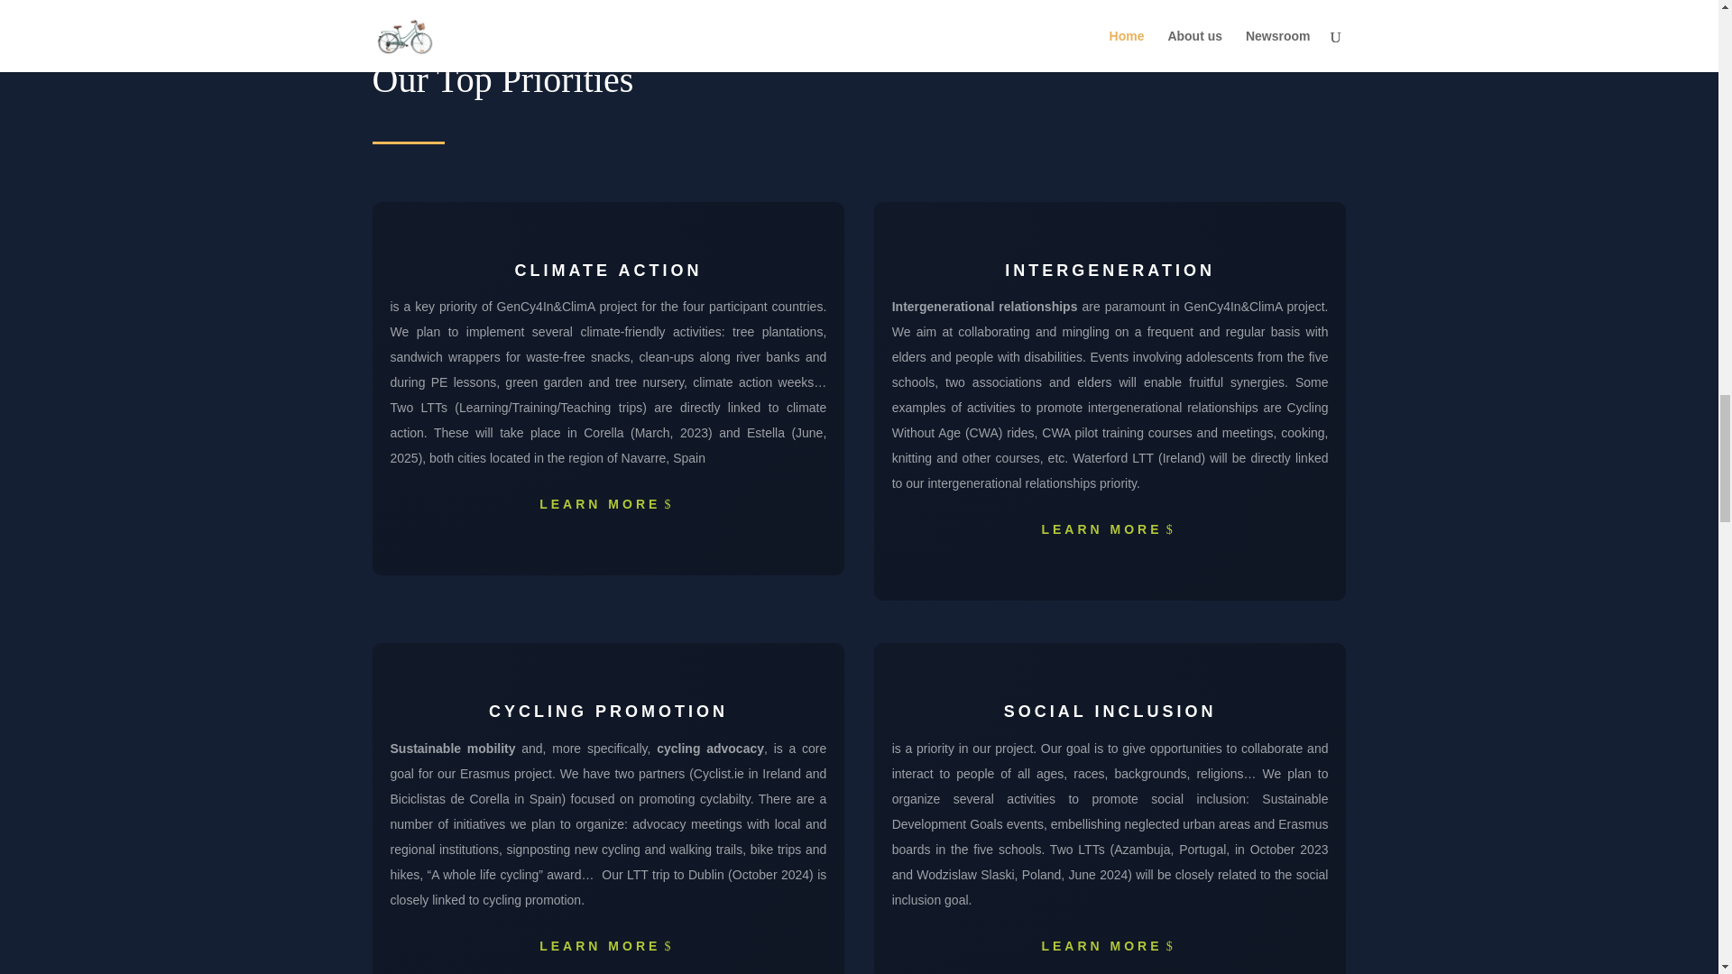 The height and width of the screenshot is (974, 1732). What do you see at coordinates (608, 505) in the screenshot?
I see `LEARN MORE` at bounding box center [608, 505].